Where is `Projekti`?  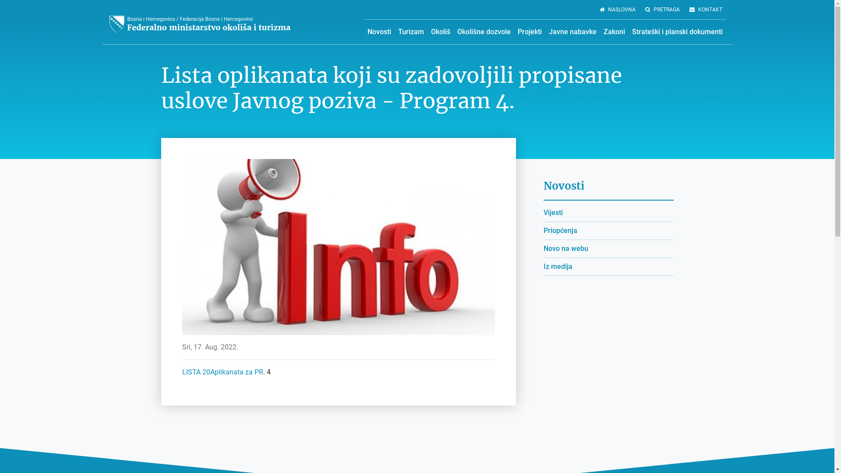 Projekti is located at coordinates (530, 32).